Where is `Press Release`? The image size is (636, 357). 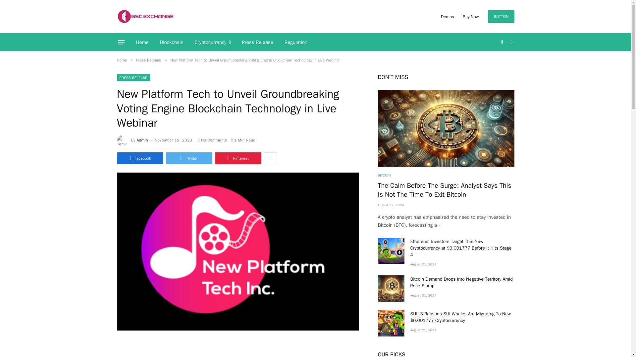 Press Release is located at coordinates (258, 42).